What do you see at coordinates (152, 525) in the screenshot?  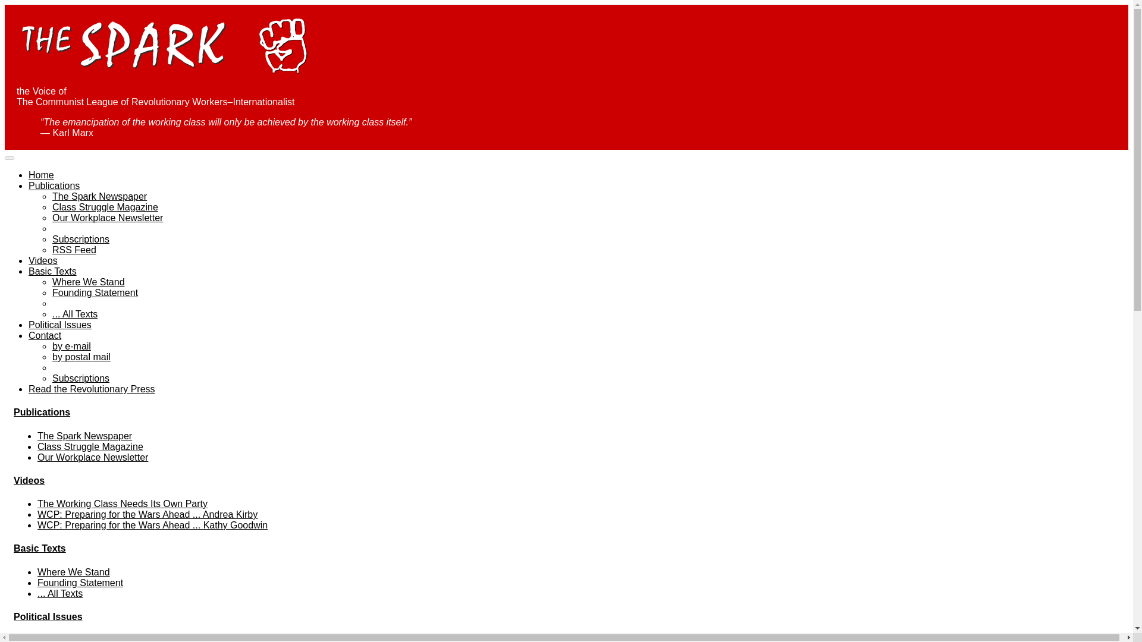 I see `WCP: Preparing for the Wars Ahead ... Kathy Goodwin` at bounding box center [152, 525].